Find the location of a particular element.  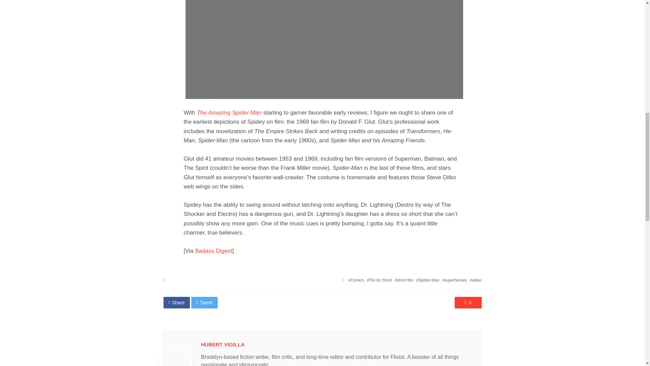

Tweet is located at coordinates (204, 302).